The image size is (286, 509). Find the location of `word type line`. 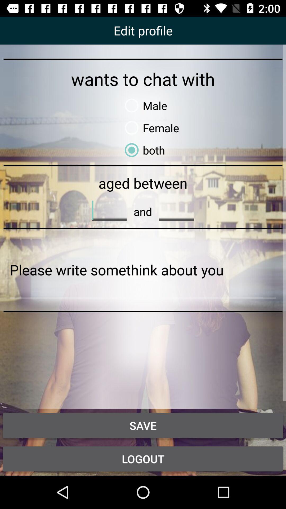

word type line is located at coordinates (176, 210).